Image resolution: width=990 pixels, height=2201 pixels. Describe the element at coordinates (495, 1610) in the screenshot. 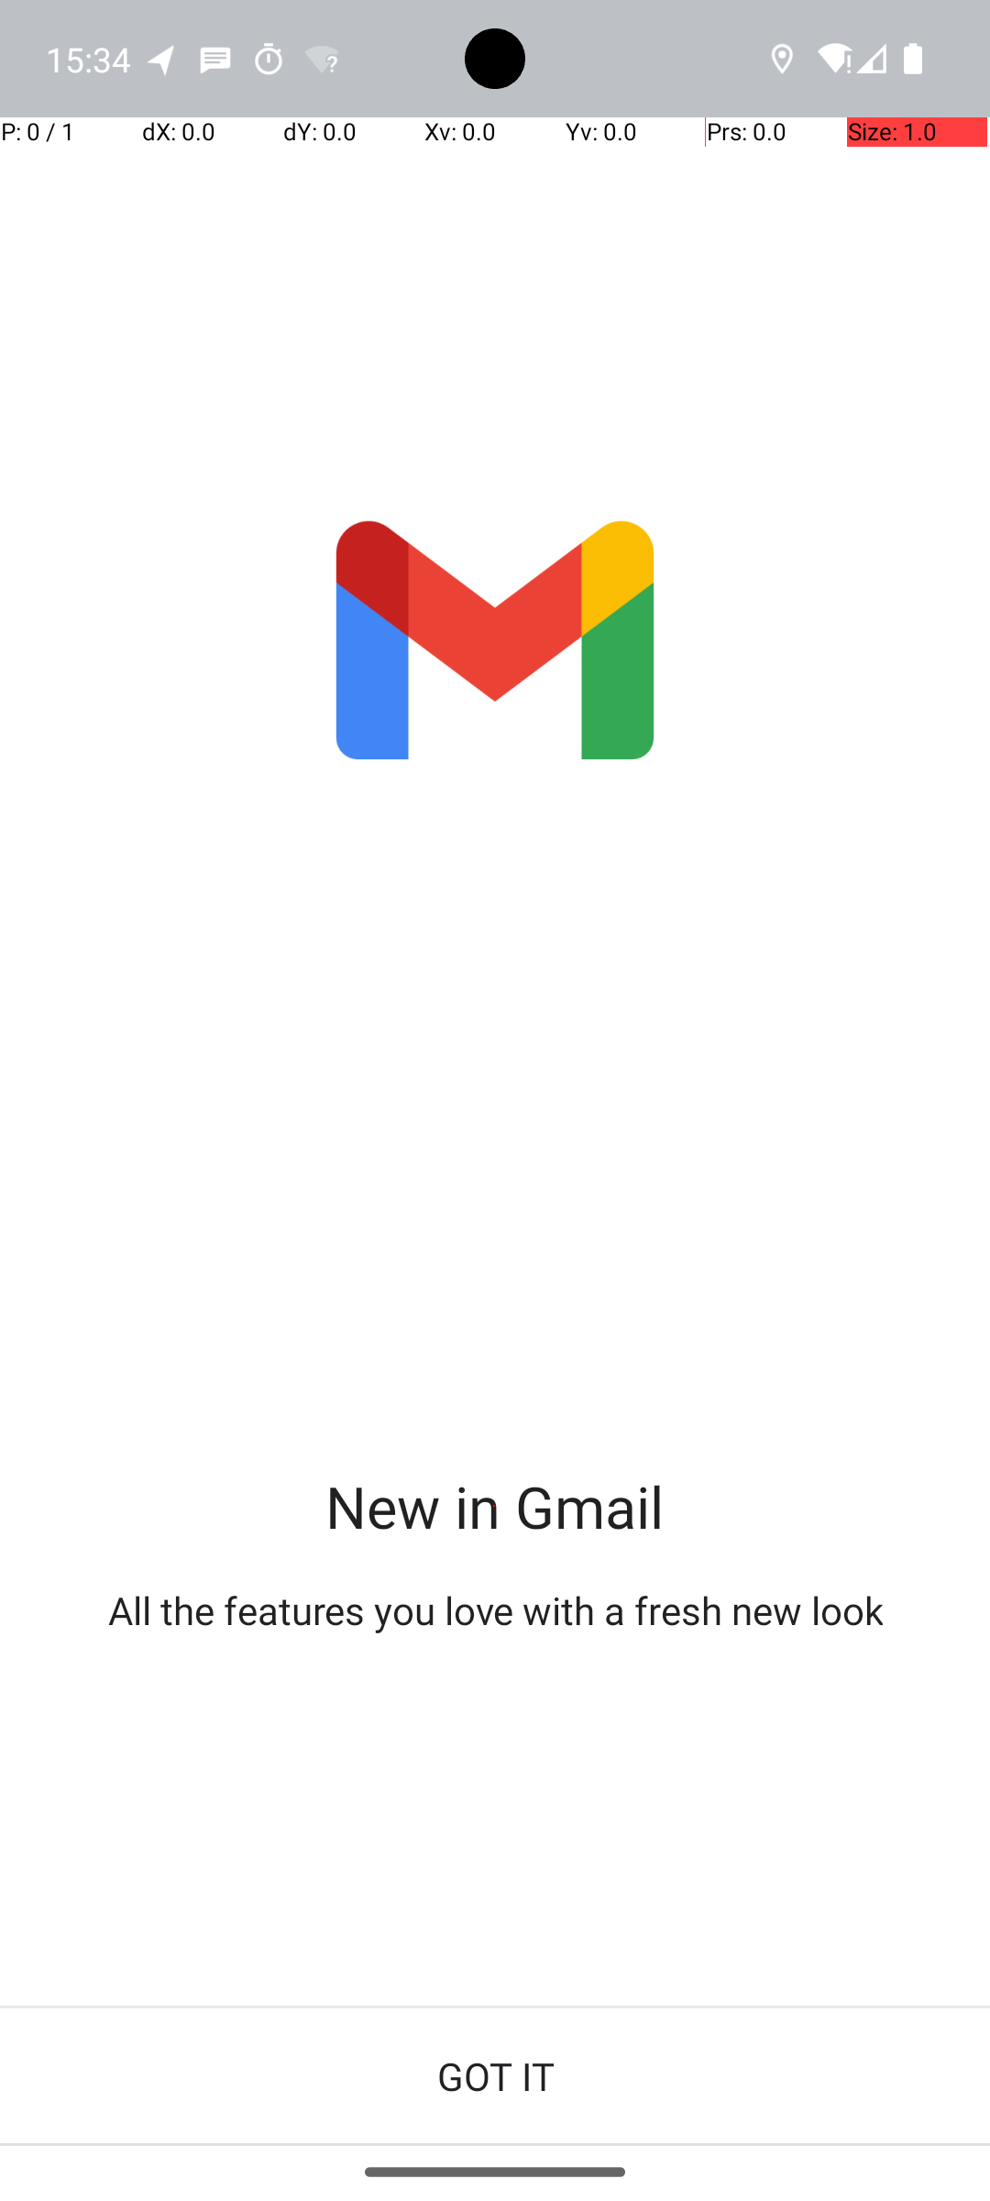

I see `All the features you love with a fresh new look` at that location.